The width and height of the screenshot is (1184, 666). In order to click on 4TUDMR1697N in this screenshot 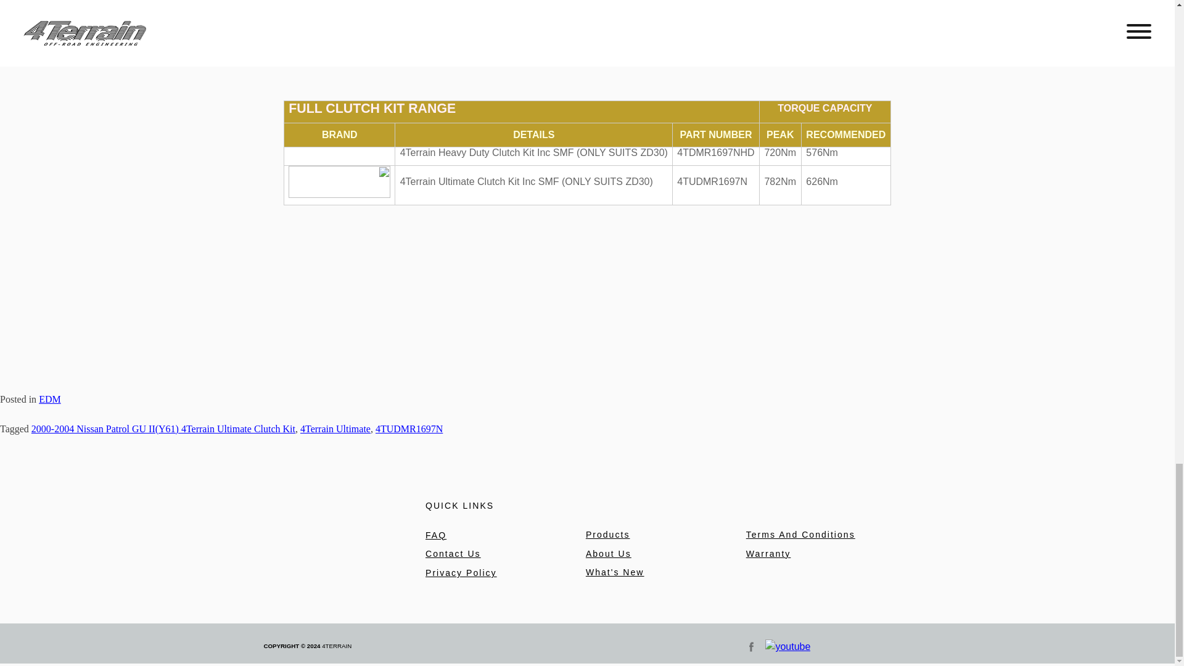, I will do `click(409, 429)`.